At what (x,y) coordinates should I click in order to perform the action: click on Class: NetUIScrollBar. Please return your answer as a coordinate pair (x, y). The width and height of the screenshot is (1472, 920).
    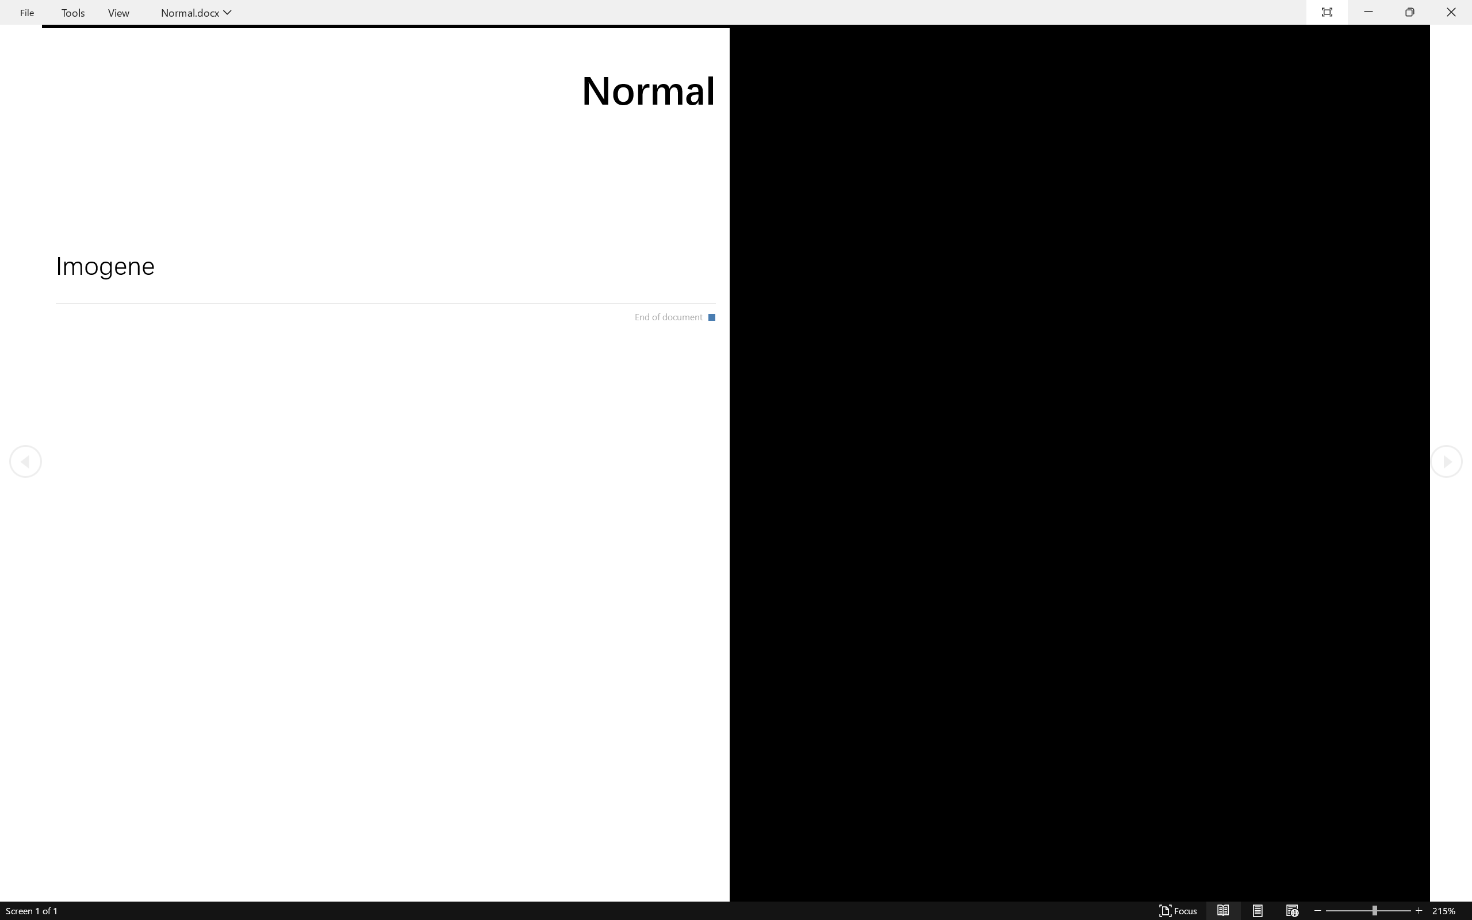
    Looking at the image, I should click on (736, 911).